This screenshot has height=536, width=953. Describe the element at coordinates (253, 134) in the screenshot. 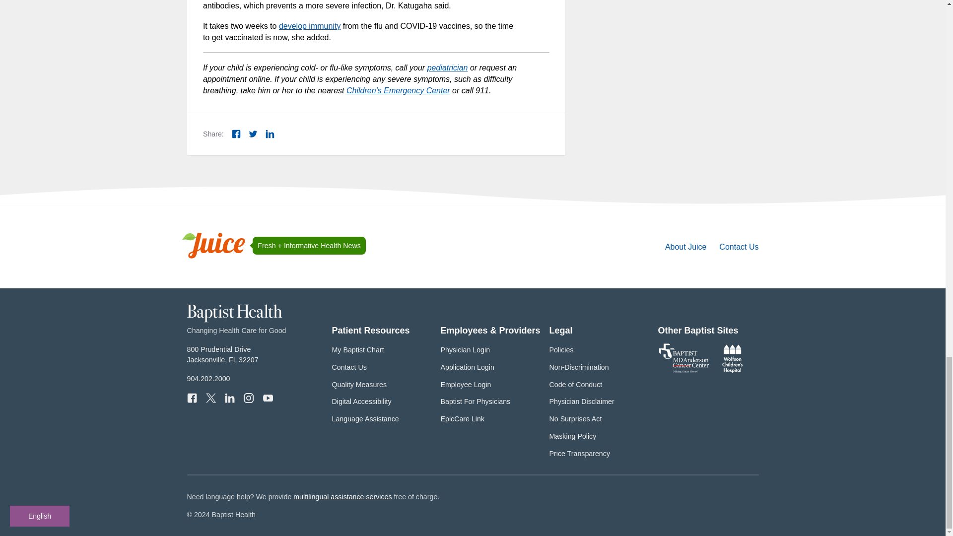

I see `Twitter` at that location.